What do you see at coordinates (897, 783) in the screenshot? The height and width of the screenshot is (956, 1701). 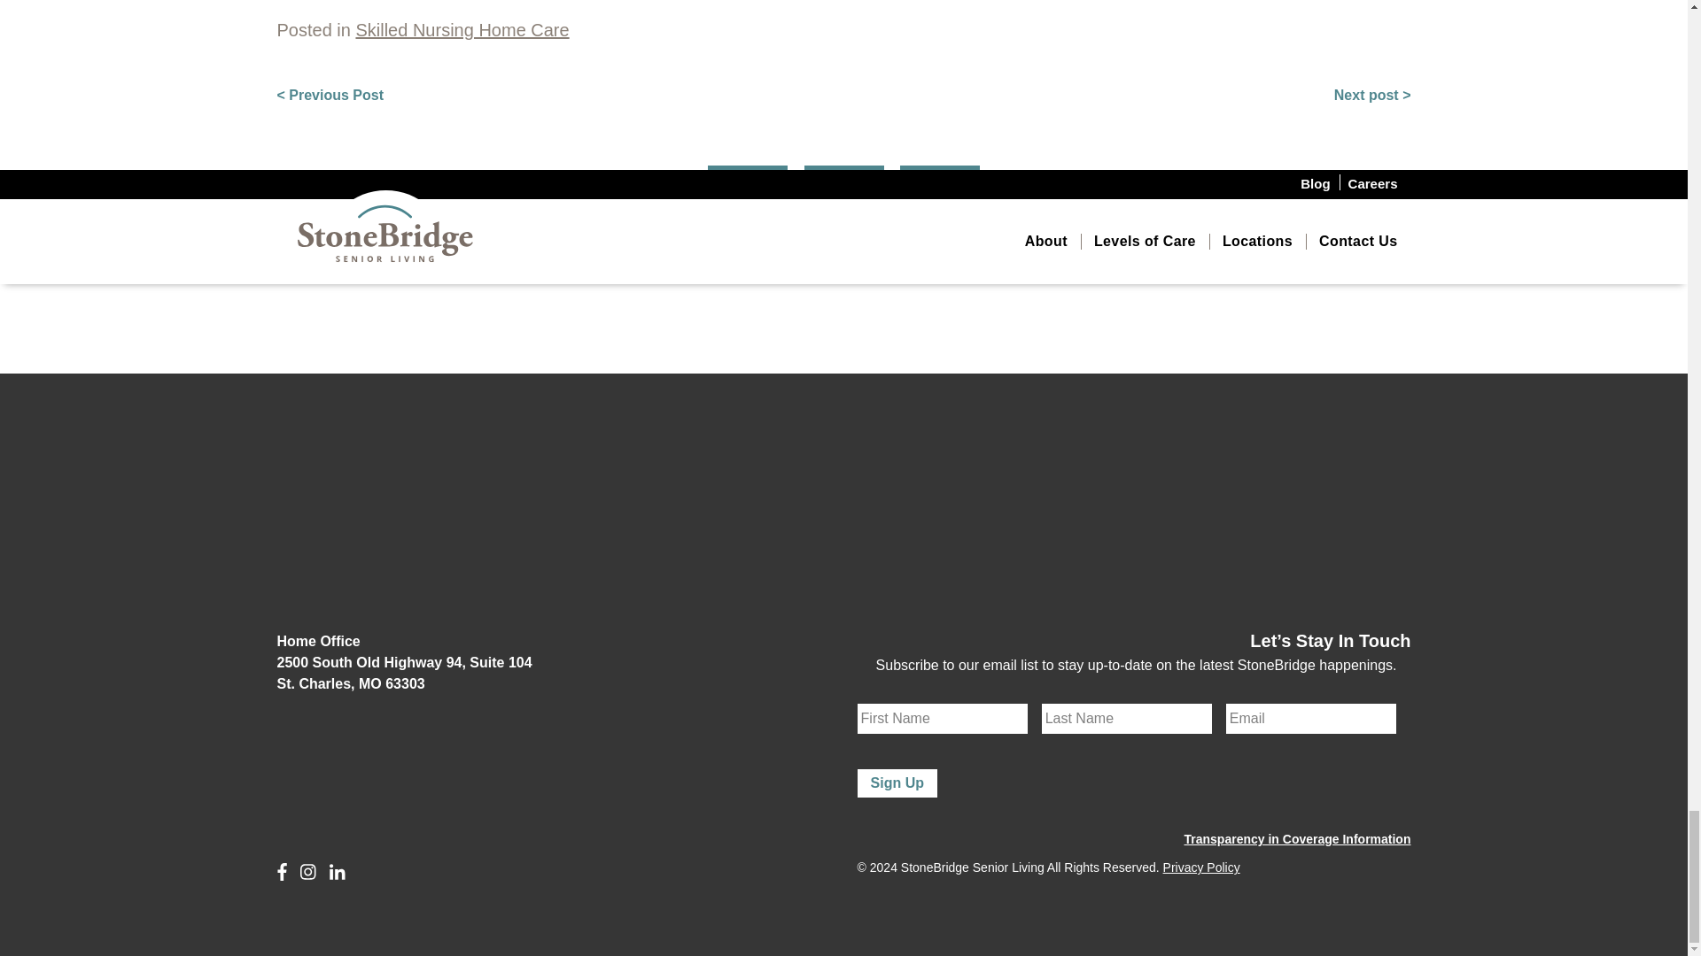 I see `Sign Up` at bounding box center [897, 783].